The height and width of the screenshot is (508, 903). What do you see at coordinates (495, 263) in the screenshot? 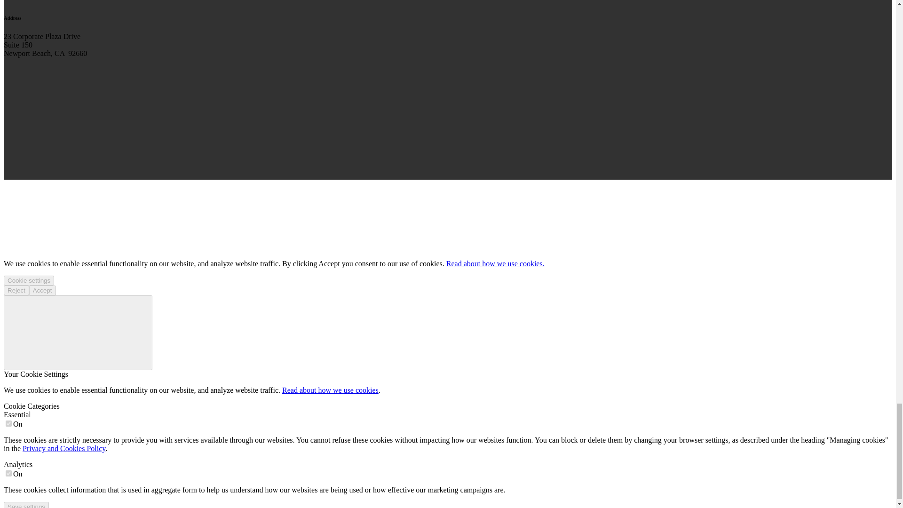
I see `Read about how we use cookies.` at bounding box center [495, 263].